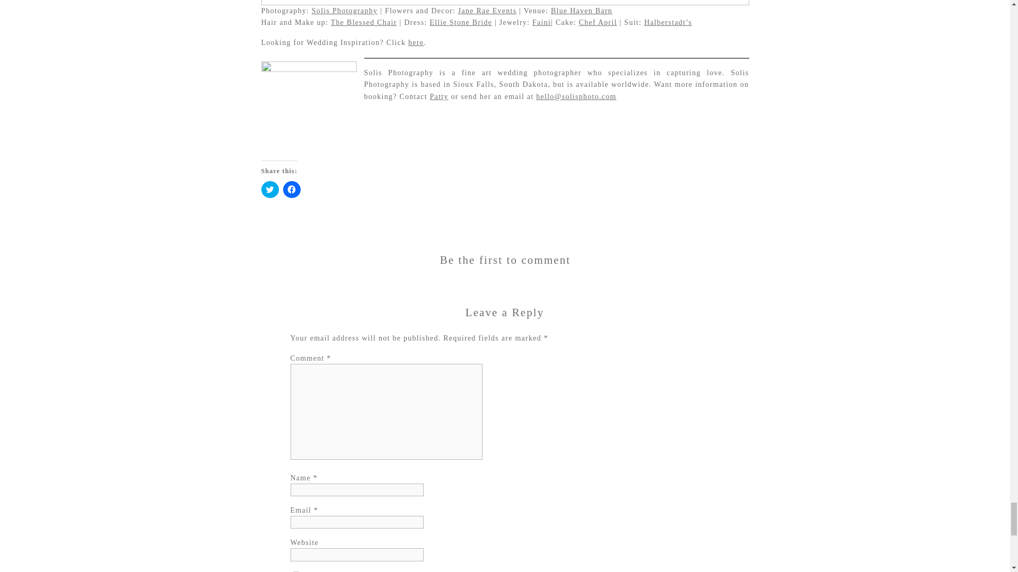 The image size is (1018, 572). What do you see at coordinates (598, 22) in the screenshot?
I see `Chef April` at bounding box center [598, 22].